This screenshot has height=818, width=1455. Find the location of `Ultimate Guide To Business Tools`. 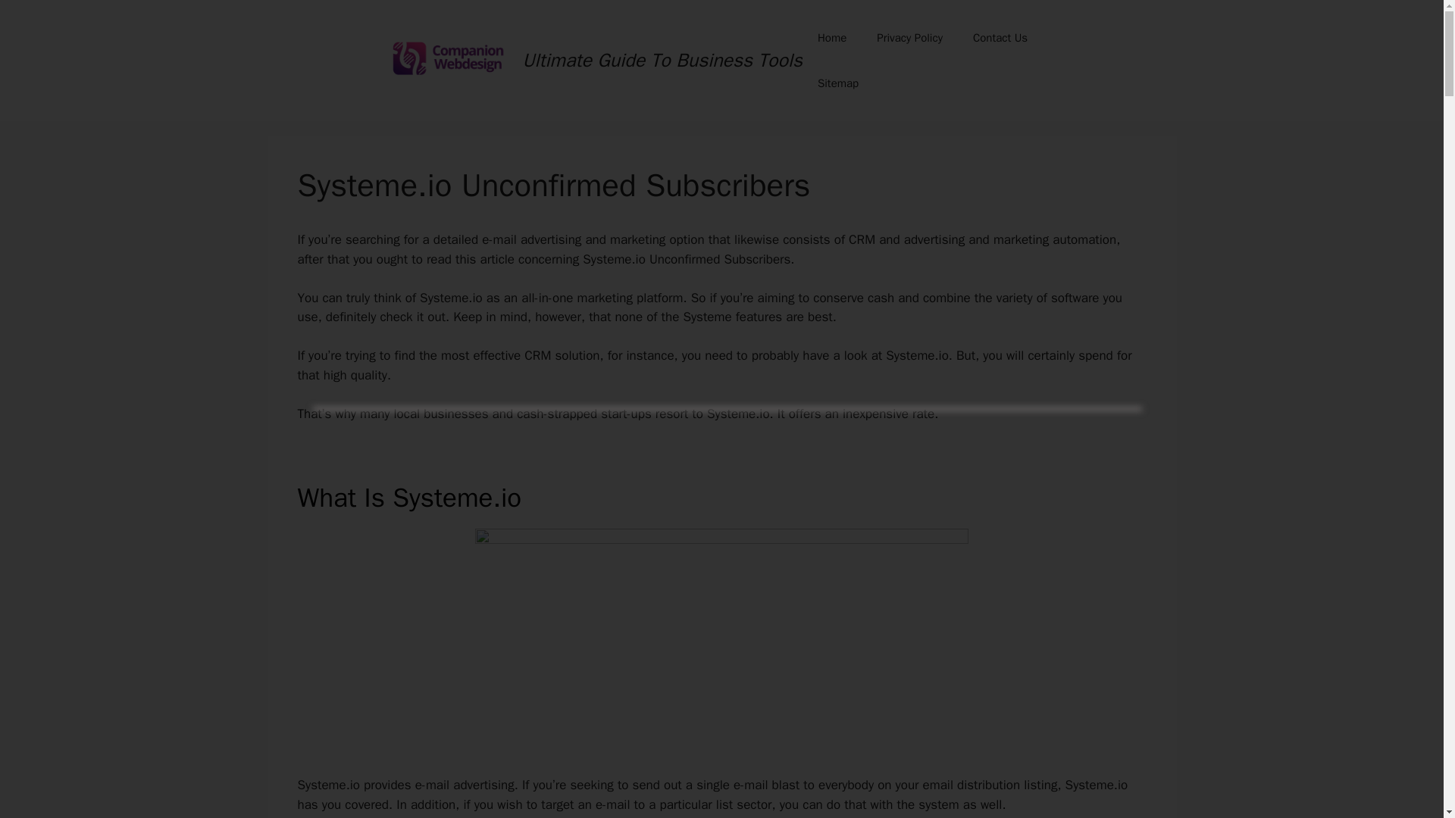

Ultimate Guide To Business Tools is located at coordinates (662, 60).